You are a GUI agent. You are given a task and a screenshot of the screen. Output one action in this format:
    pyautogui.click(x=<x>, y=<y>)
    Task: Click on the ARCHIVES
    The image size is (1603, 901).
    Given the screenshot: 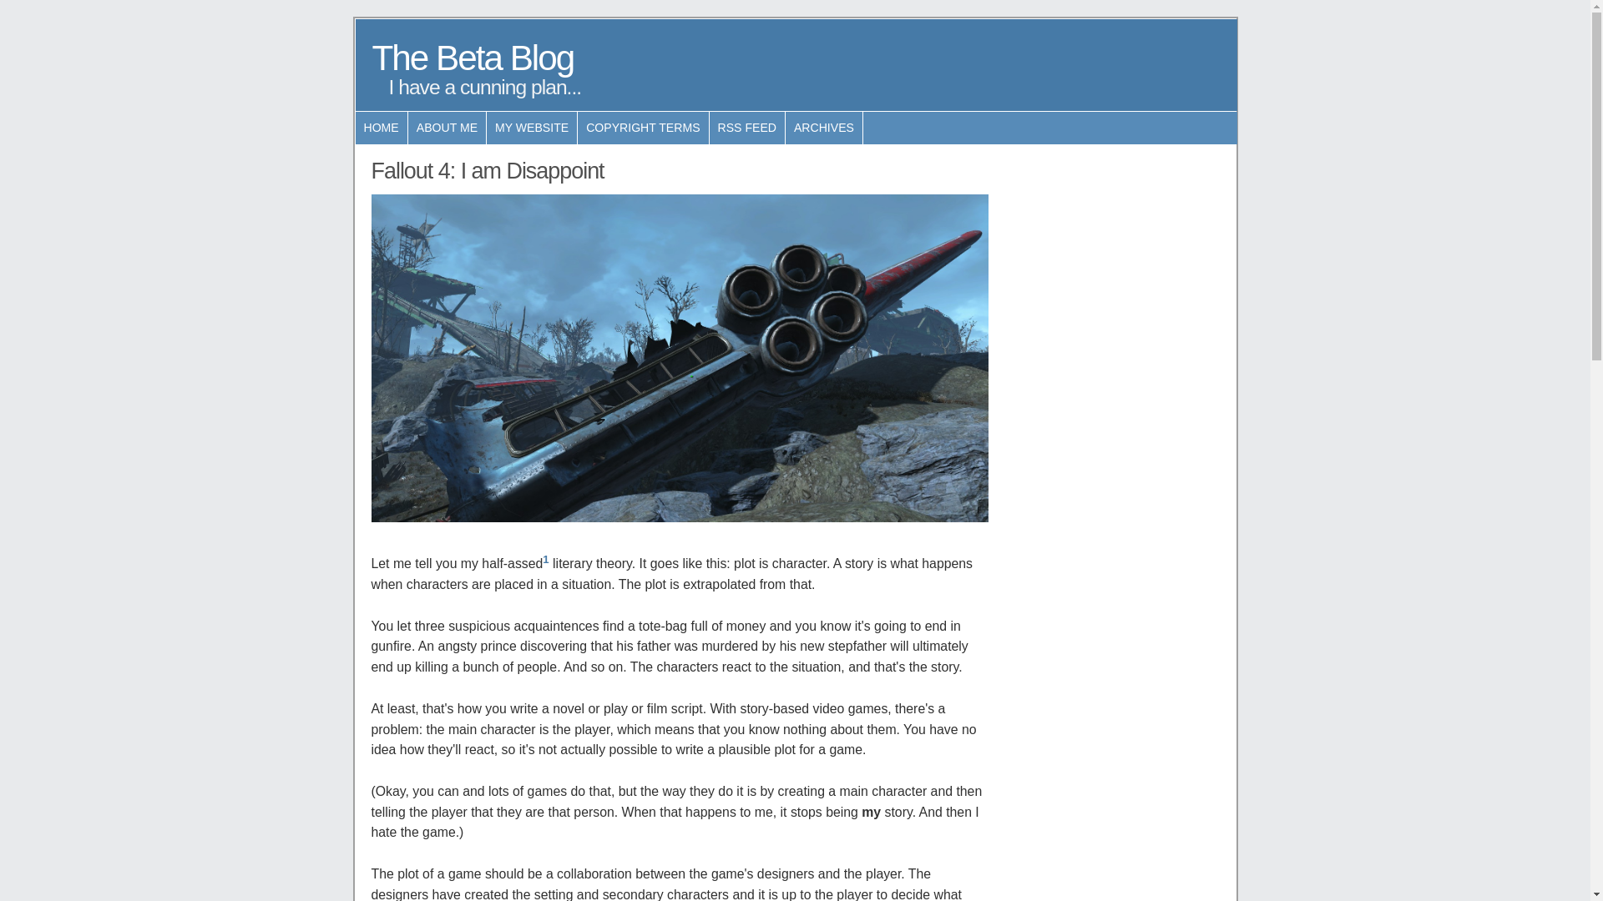 What is the action you would take?
    pyautogui.click(x=824, y=128)
    